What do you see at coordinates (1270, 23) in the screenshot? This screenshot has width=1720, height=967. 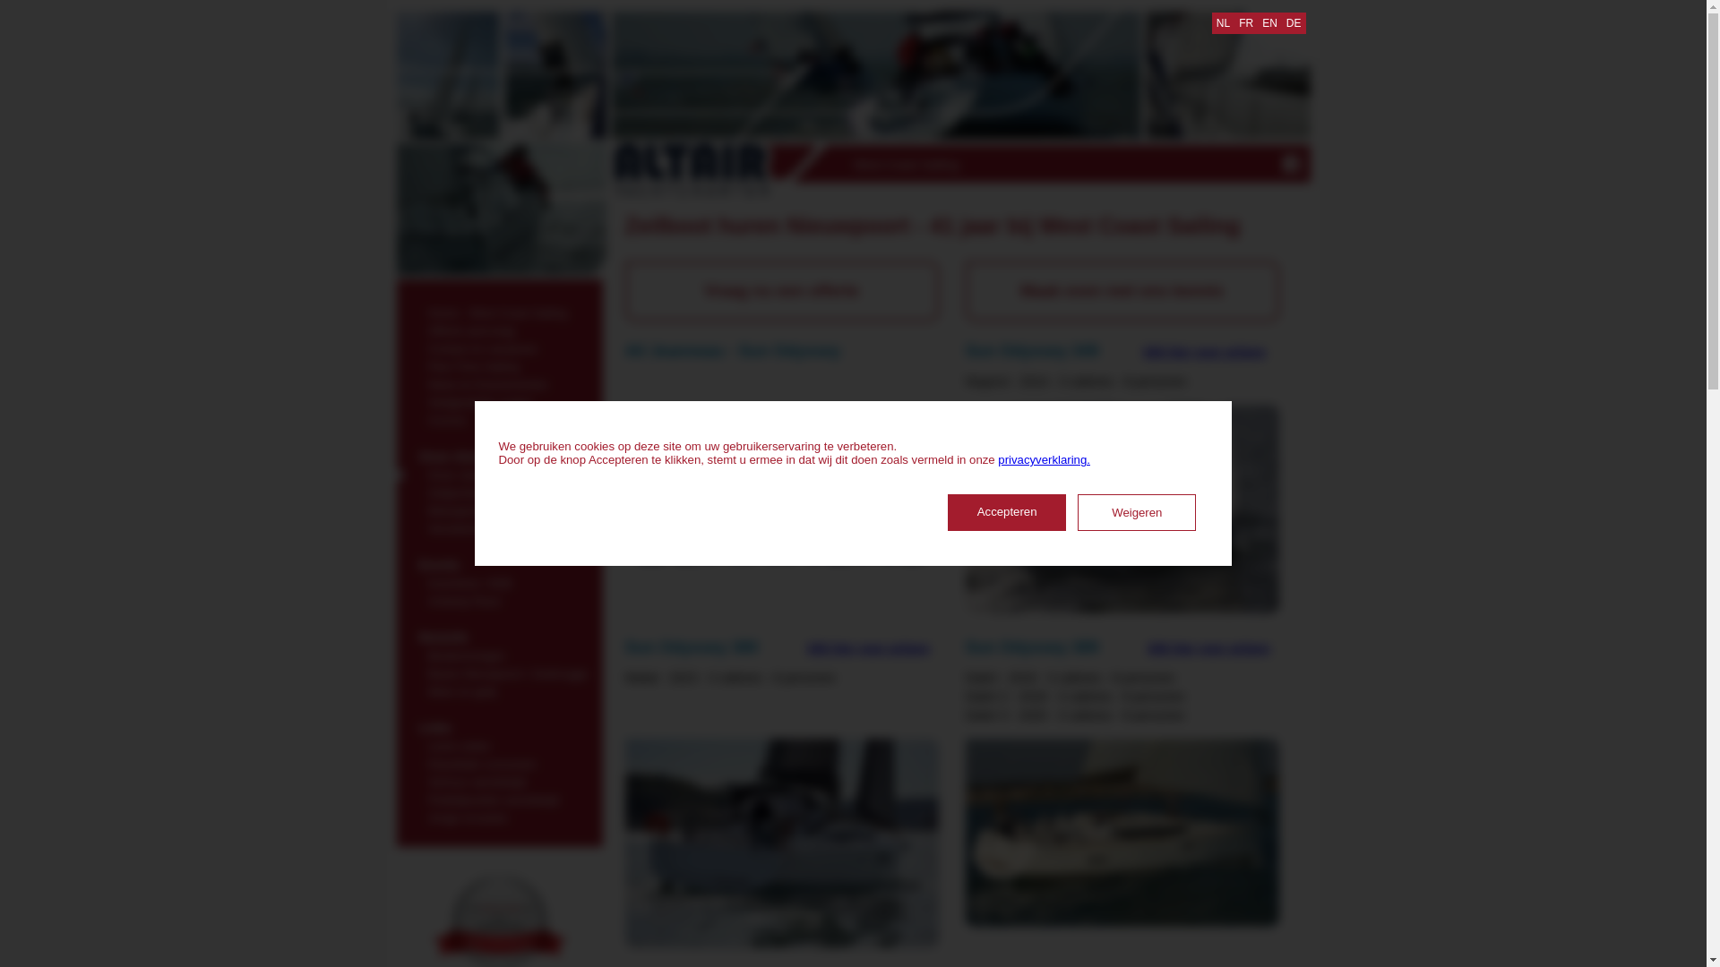 I see `EN` at bounding box center [1270, 23].